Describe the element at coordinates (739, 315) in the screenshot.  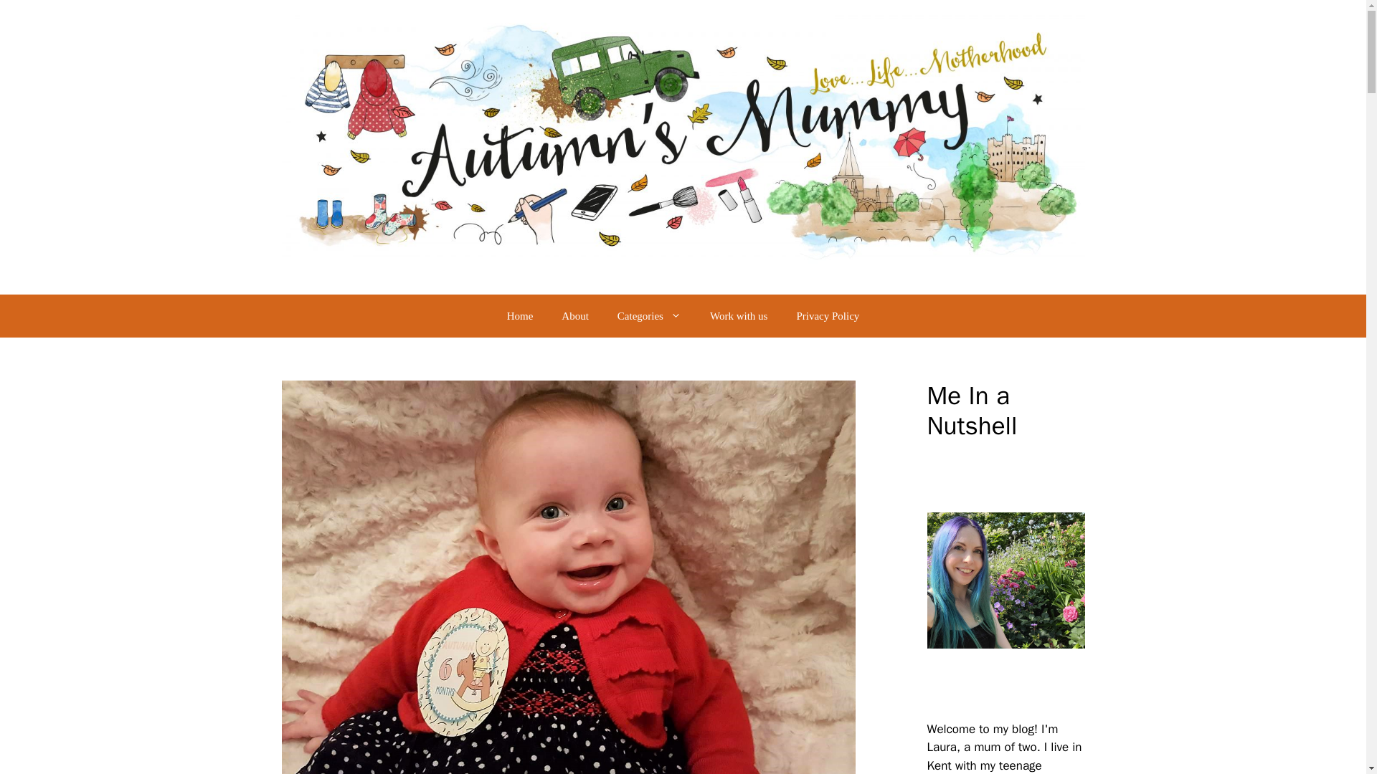
I see `Work with us` at that location.